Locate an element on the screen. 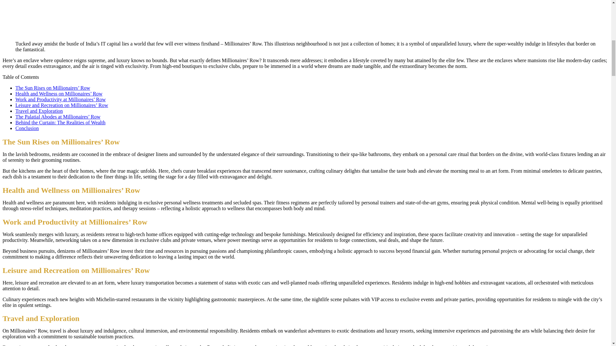  Conclusion is located at coordinates (27, 128).